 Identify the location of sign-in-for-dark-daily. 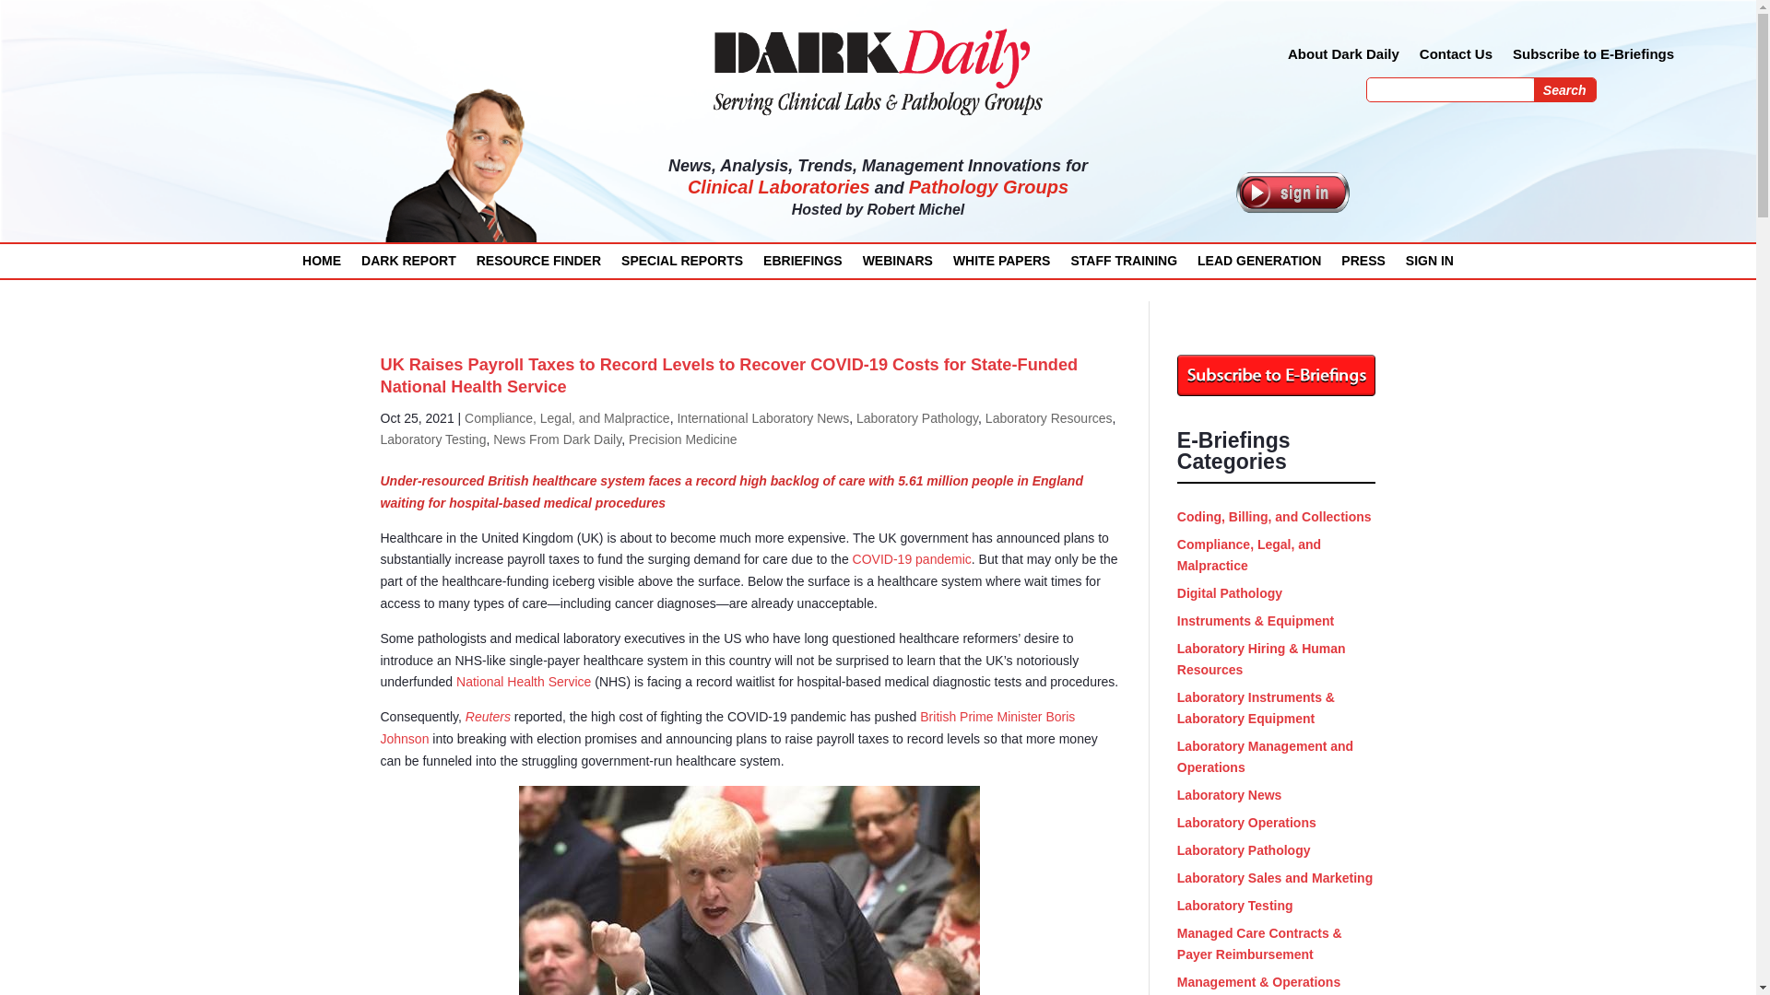
(1292, 192).